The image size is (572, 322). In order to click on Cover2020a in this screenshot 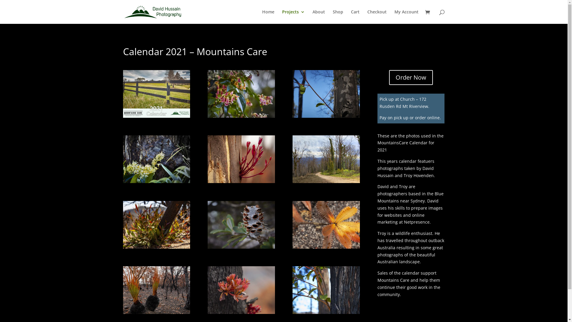, I will do `click(156, 116)`.